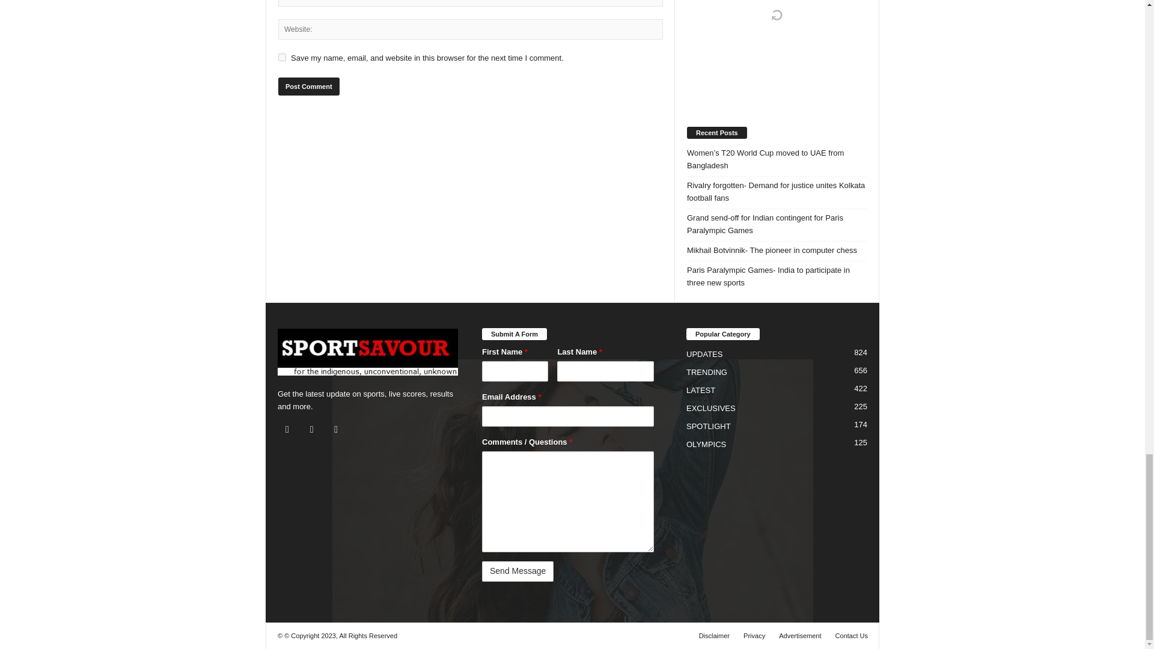 The width and height of the screenshot is (1154, 649). What do you see at coordinates (282, 56) in the screenshot?
I see `yes` at bounding box center [282, 56].